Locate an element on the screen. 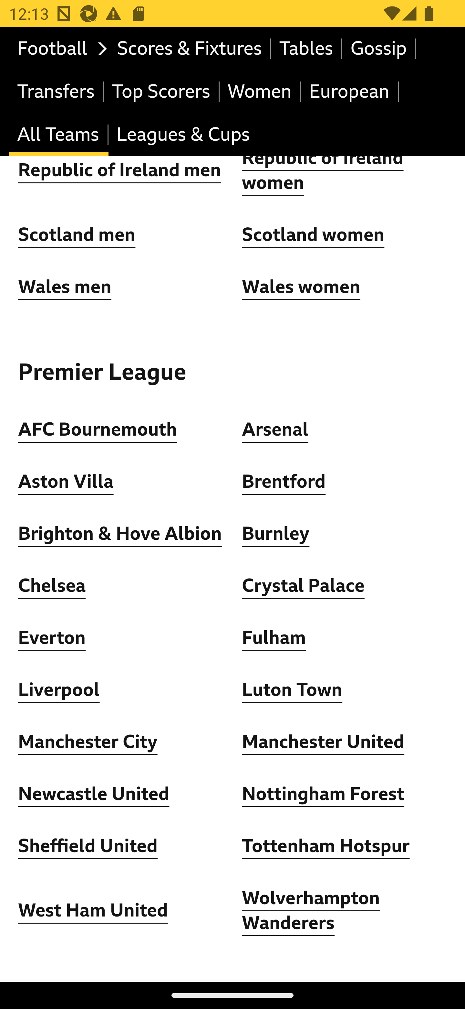  West Ham United is located at coordinates (93, 911).